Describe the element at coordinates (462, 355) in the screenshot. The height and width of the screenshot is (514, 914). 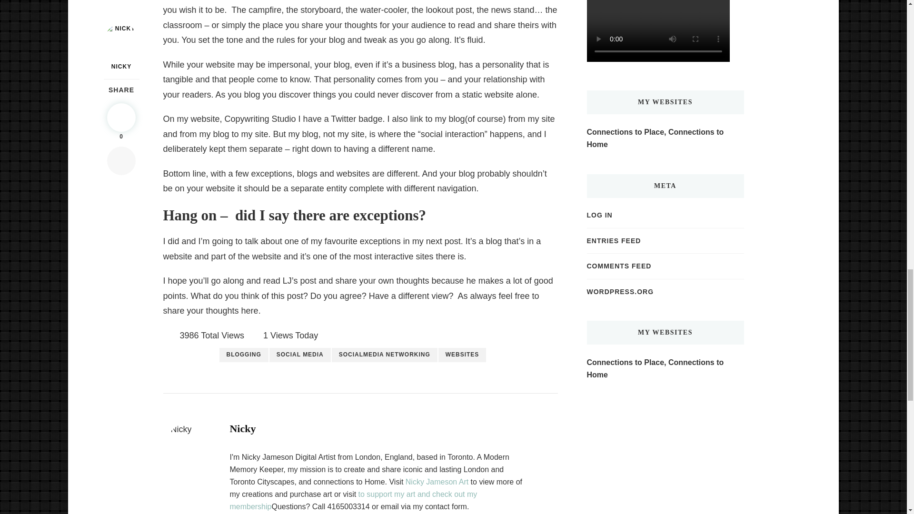
I see `WEBSITES` at that location.